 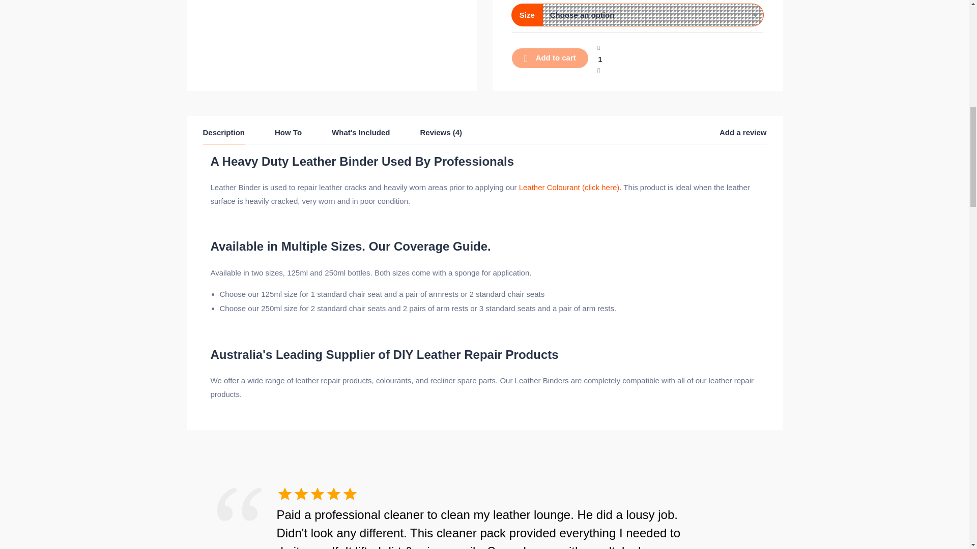 I want to click on Add to cart, so click(x=550, y=58).